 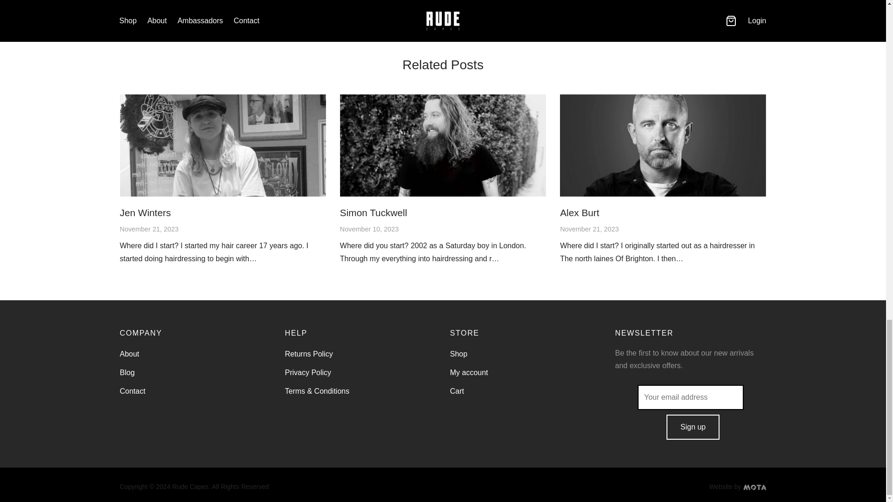 What do you see at coordinates (443, 145) in the screenshot?
I see `Simon Tuckwell` at bounding box center [443, 145].